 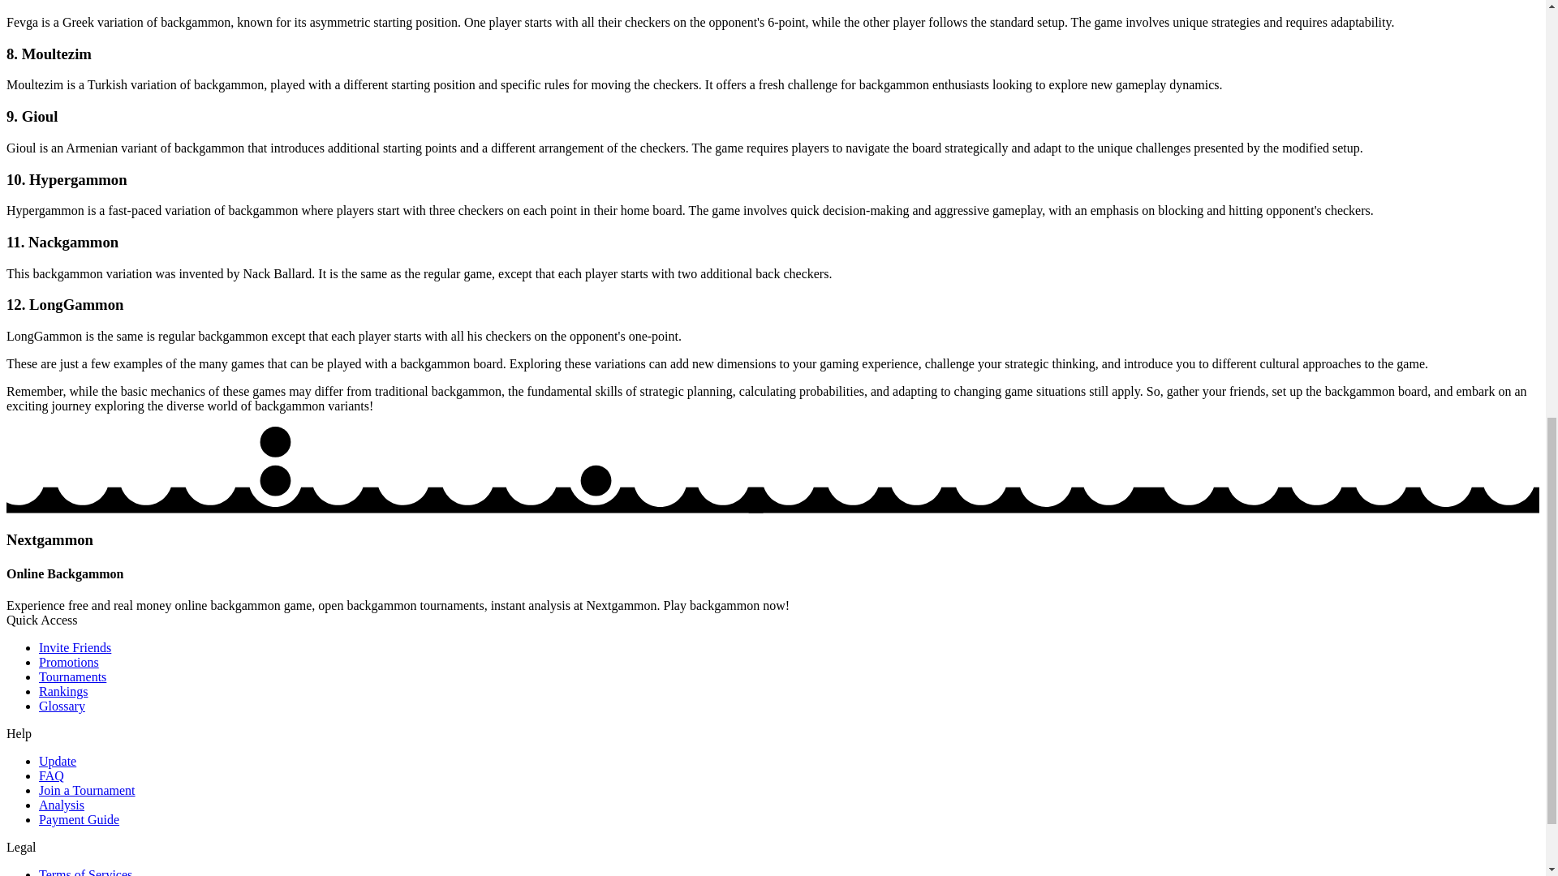 I want to click on Tournaments, so click(x=72, y=676).